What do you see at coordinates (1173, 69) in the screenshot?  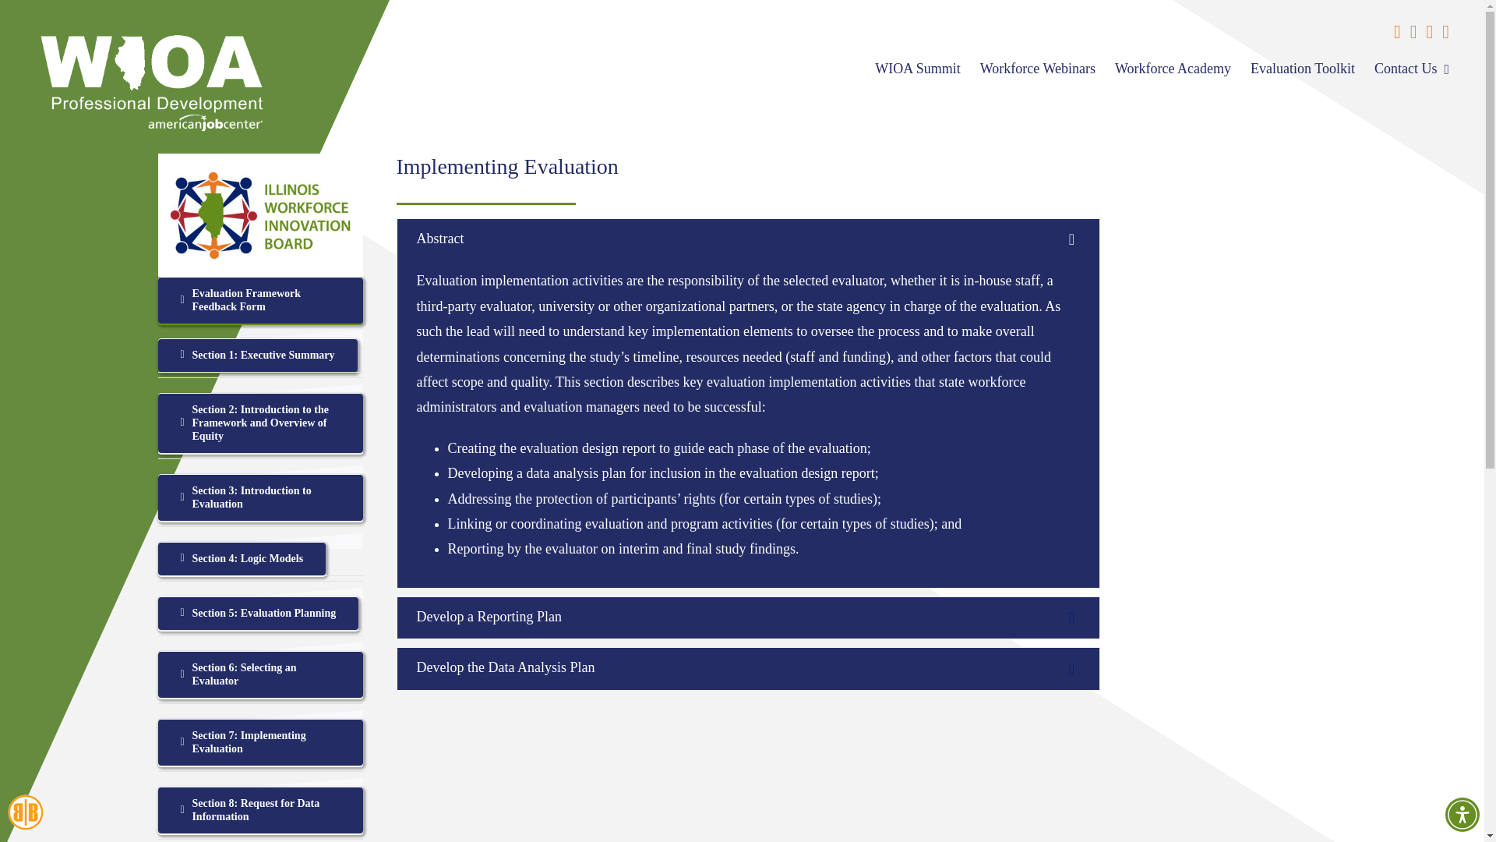 I see `Workforce Academy` at bounding box center [1173, 69].